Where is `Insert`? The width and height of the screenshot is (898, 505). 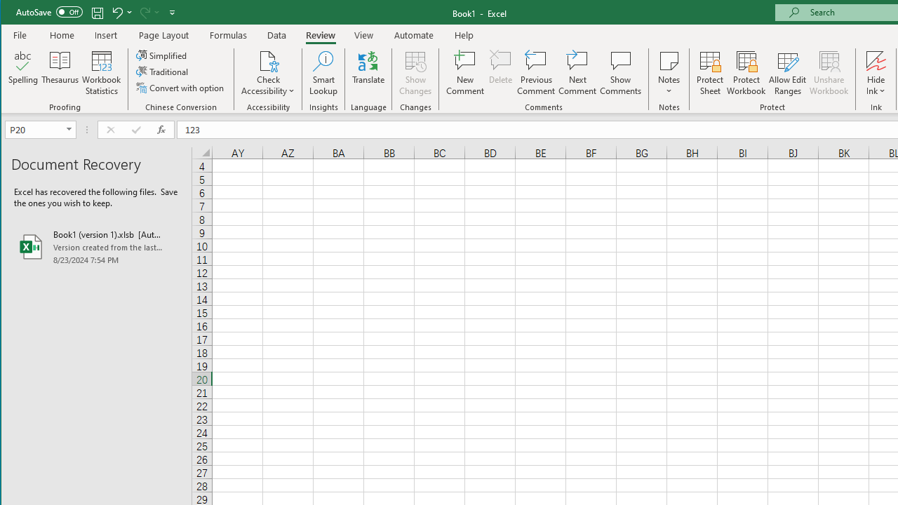 Insert is located at coordinates (106, 35).